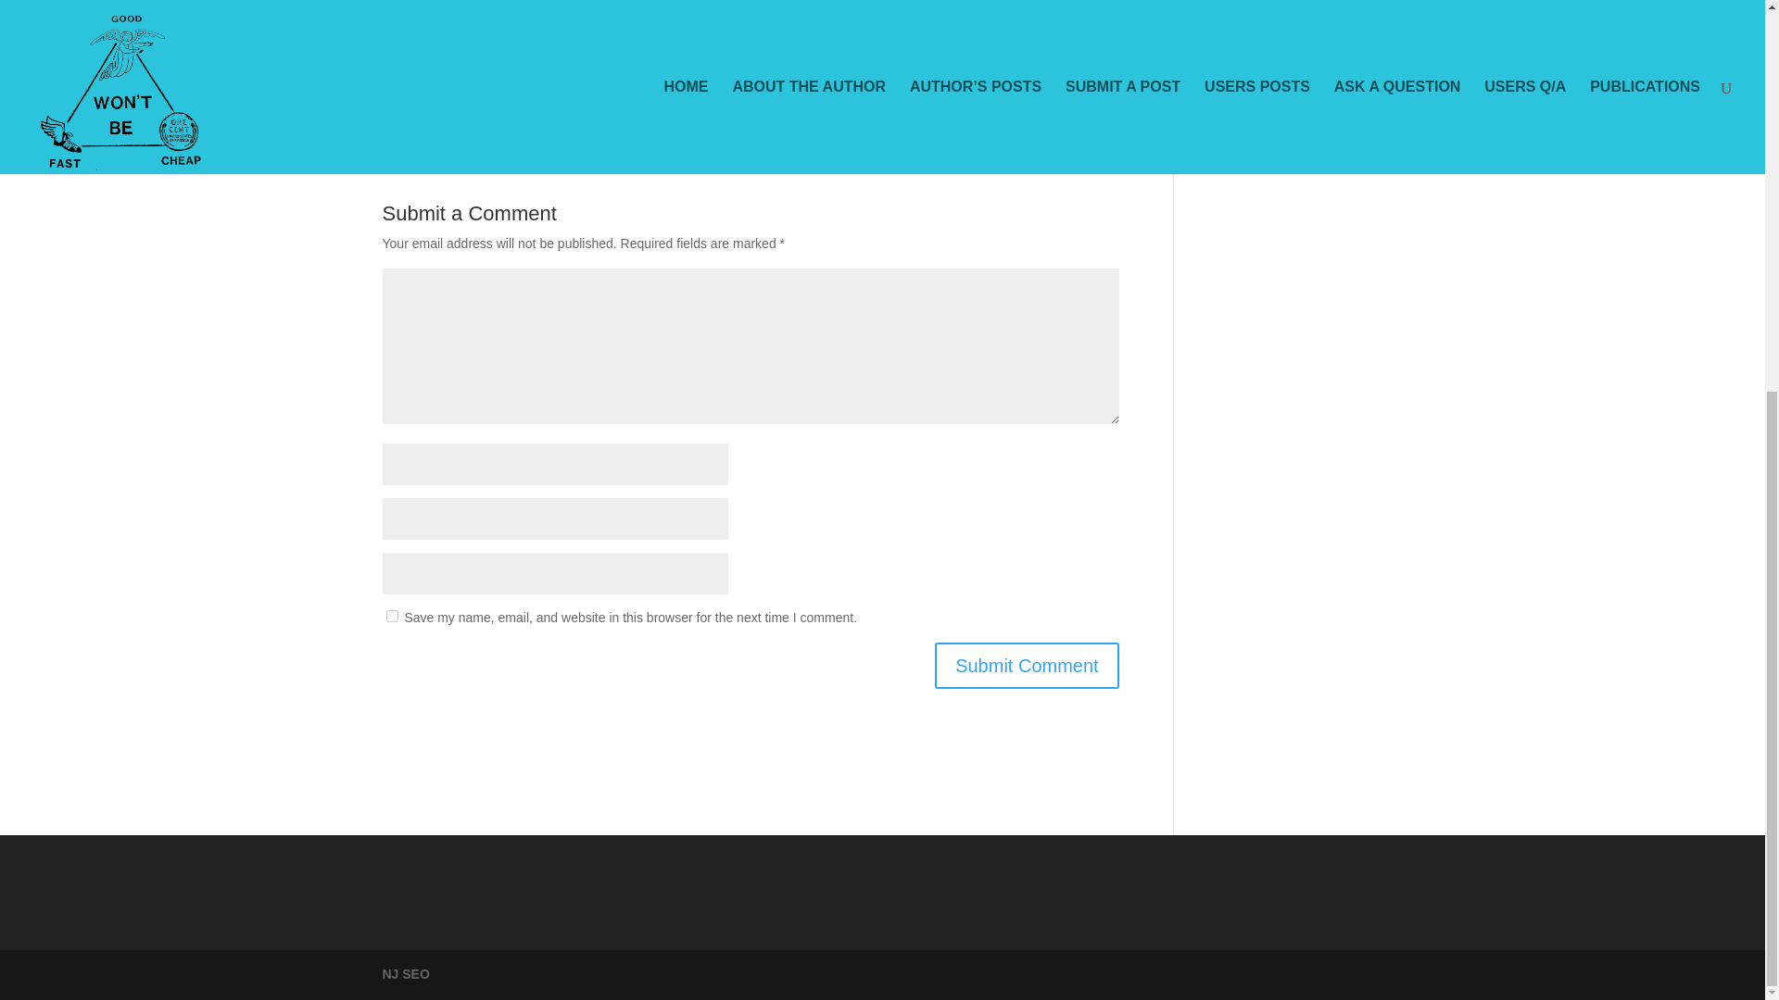 The height and width of the screenshot is (1000, 1779). What do you see at coordinates (1027, 666) in the screenshot?
I see `Submit Comment` at bounding box center [1027, 666].